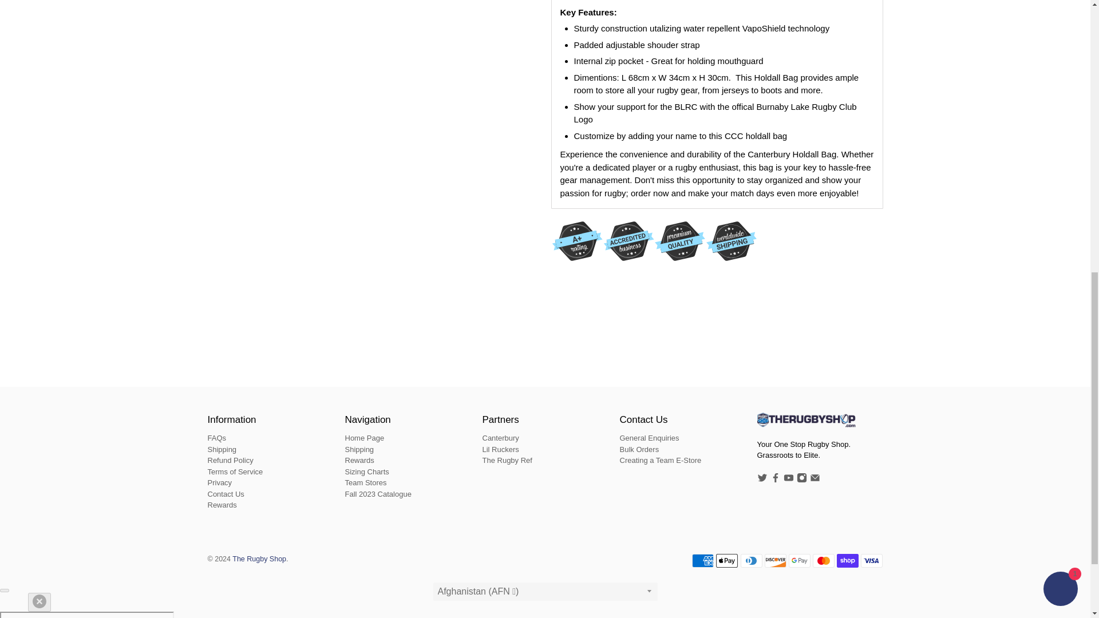  What do you see at coordinates (807, 426) in the screenshot?
I see `The Rugby Shop` at bounding box center [807, 426].